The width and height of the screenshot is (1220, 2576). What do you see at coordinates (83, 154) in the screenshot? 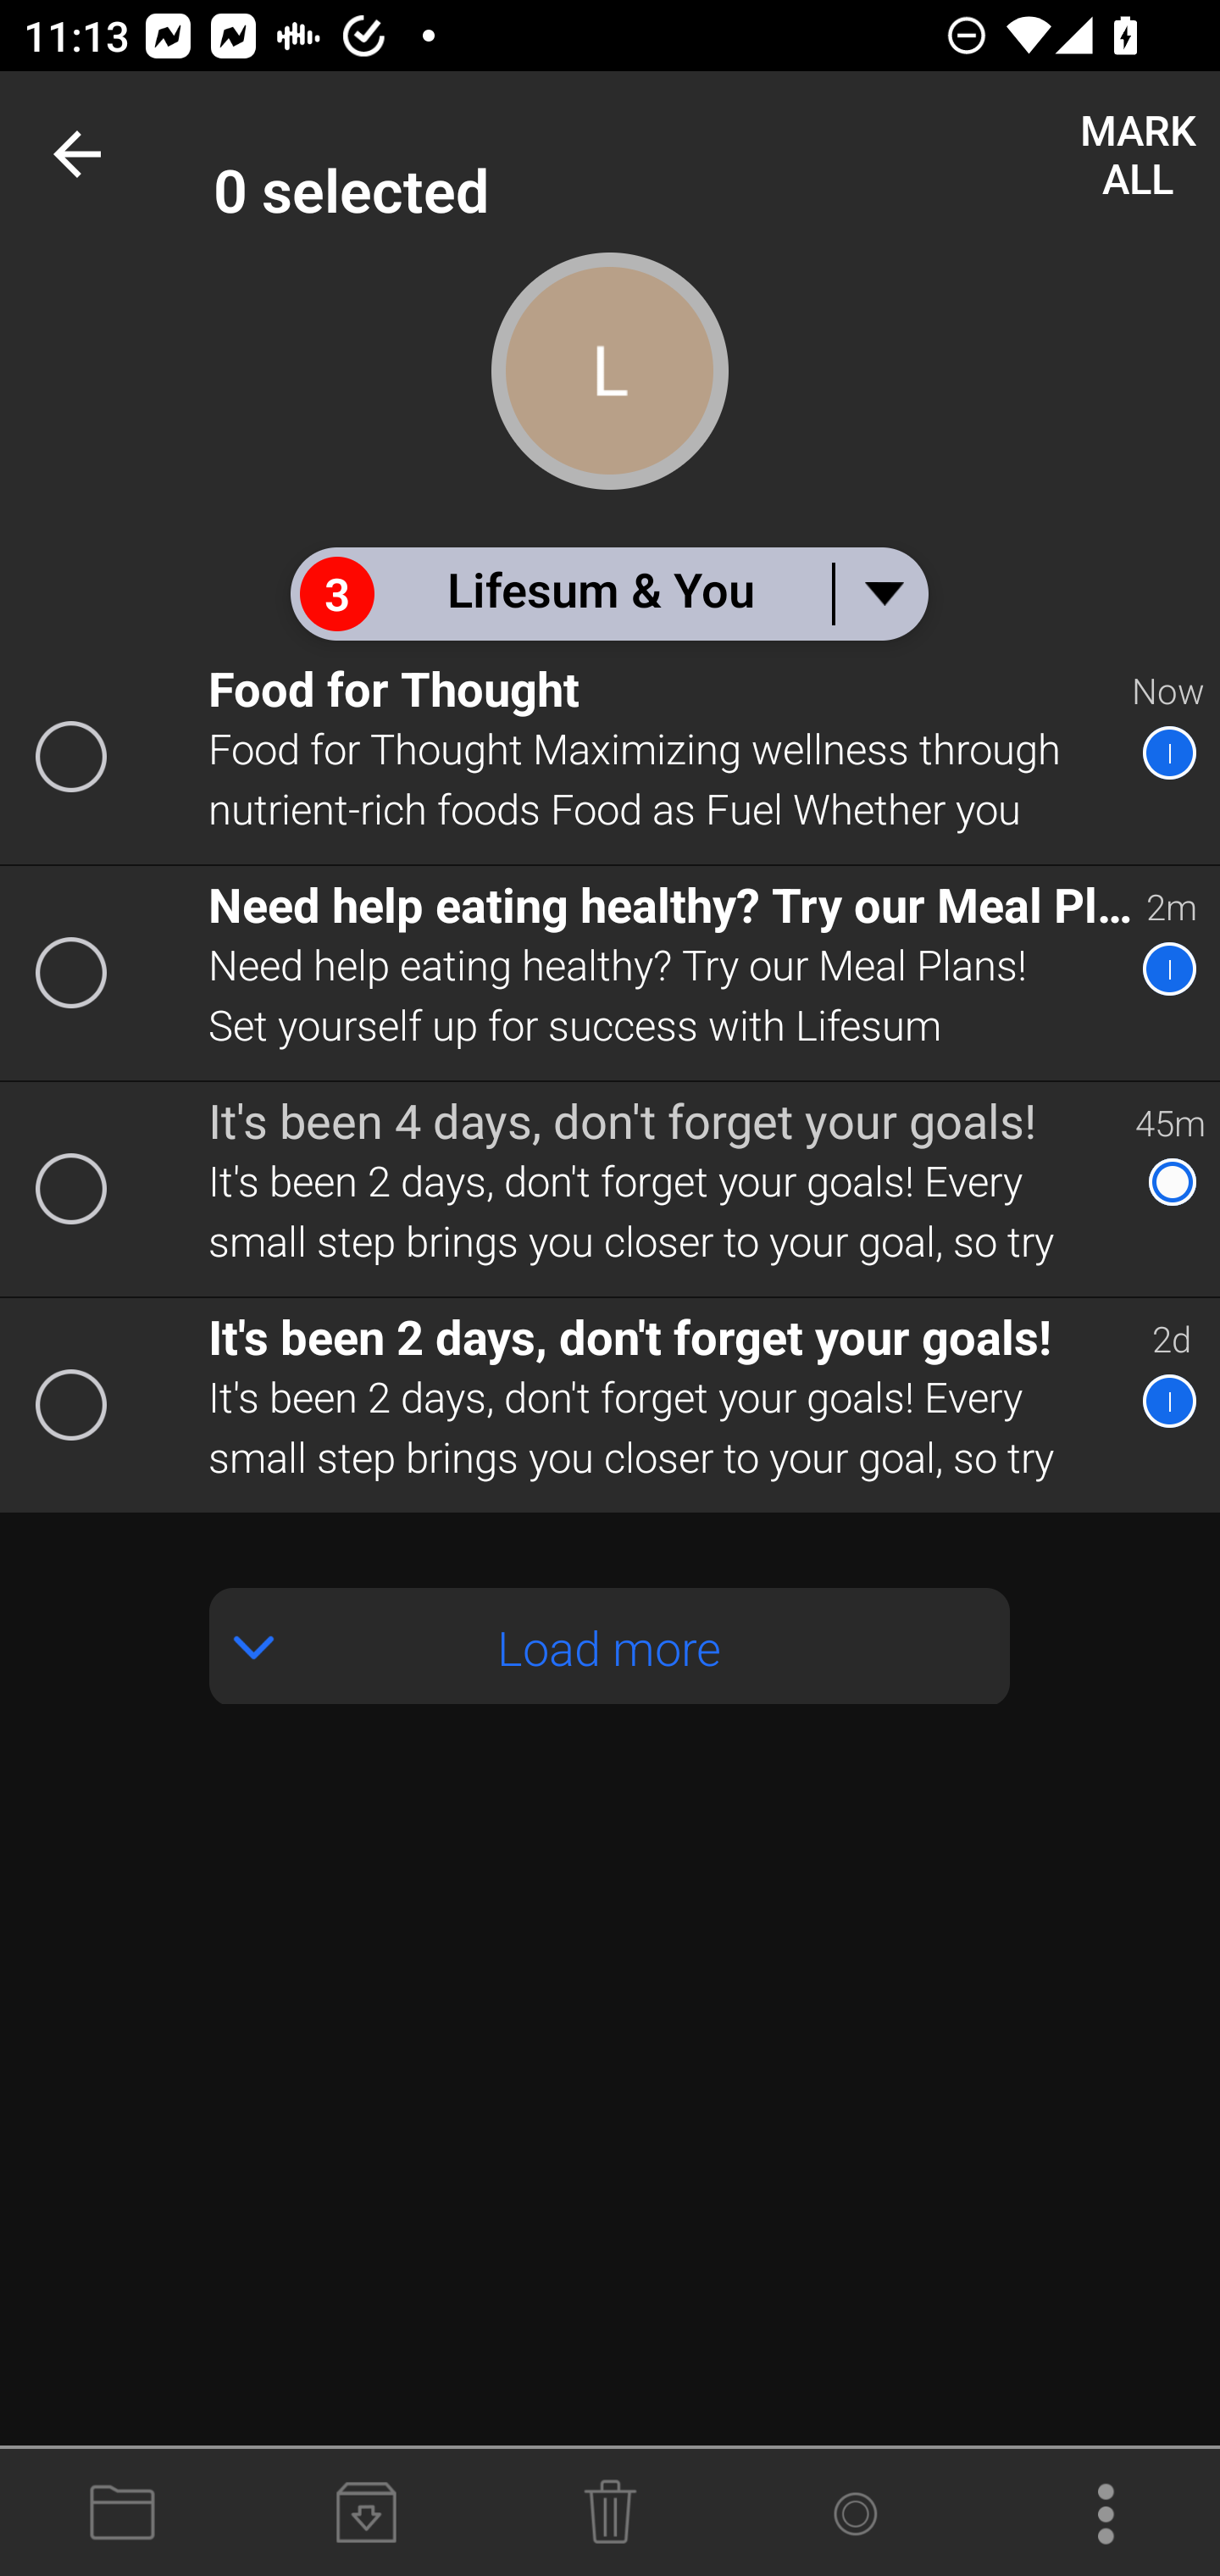
I see `Navigate up` at bounding box center [83, 154].